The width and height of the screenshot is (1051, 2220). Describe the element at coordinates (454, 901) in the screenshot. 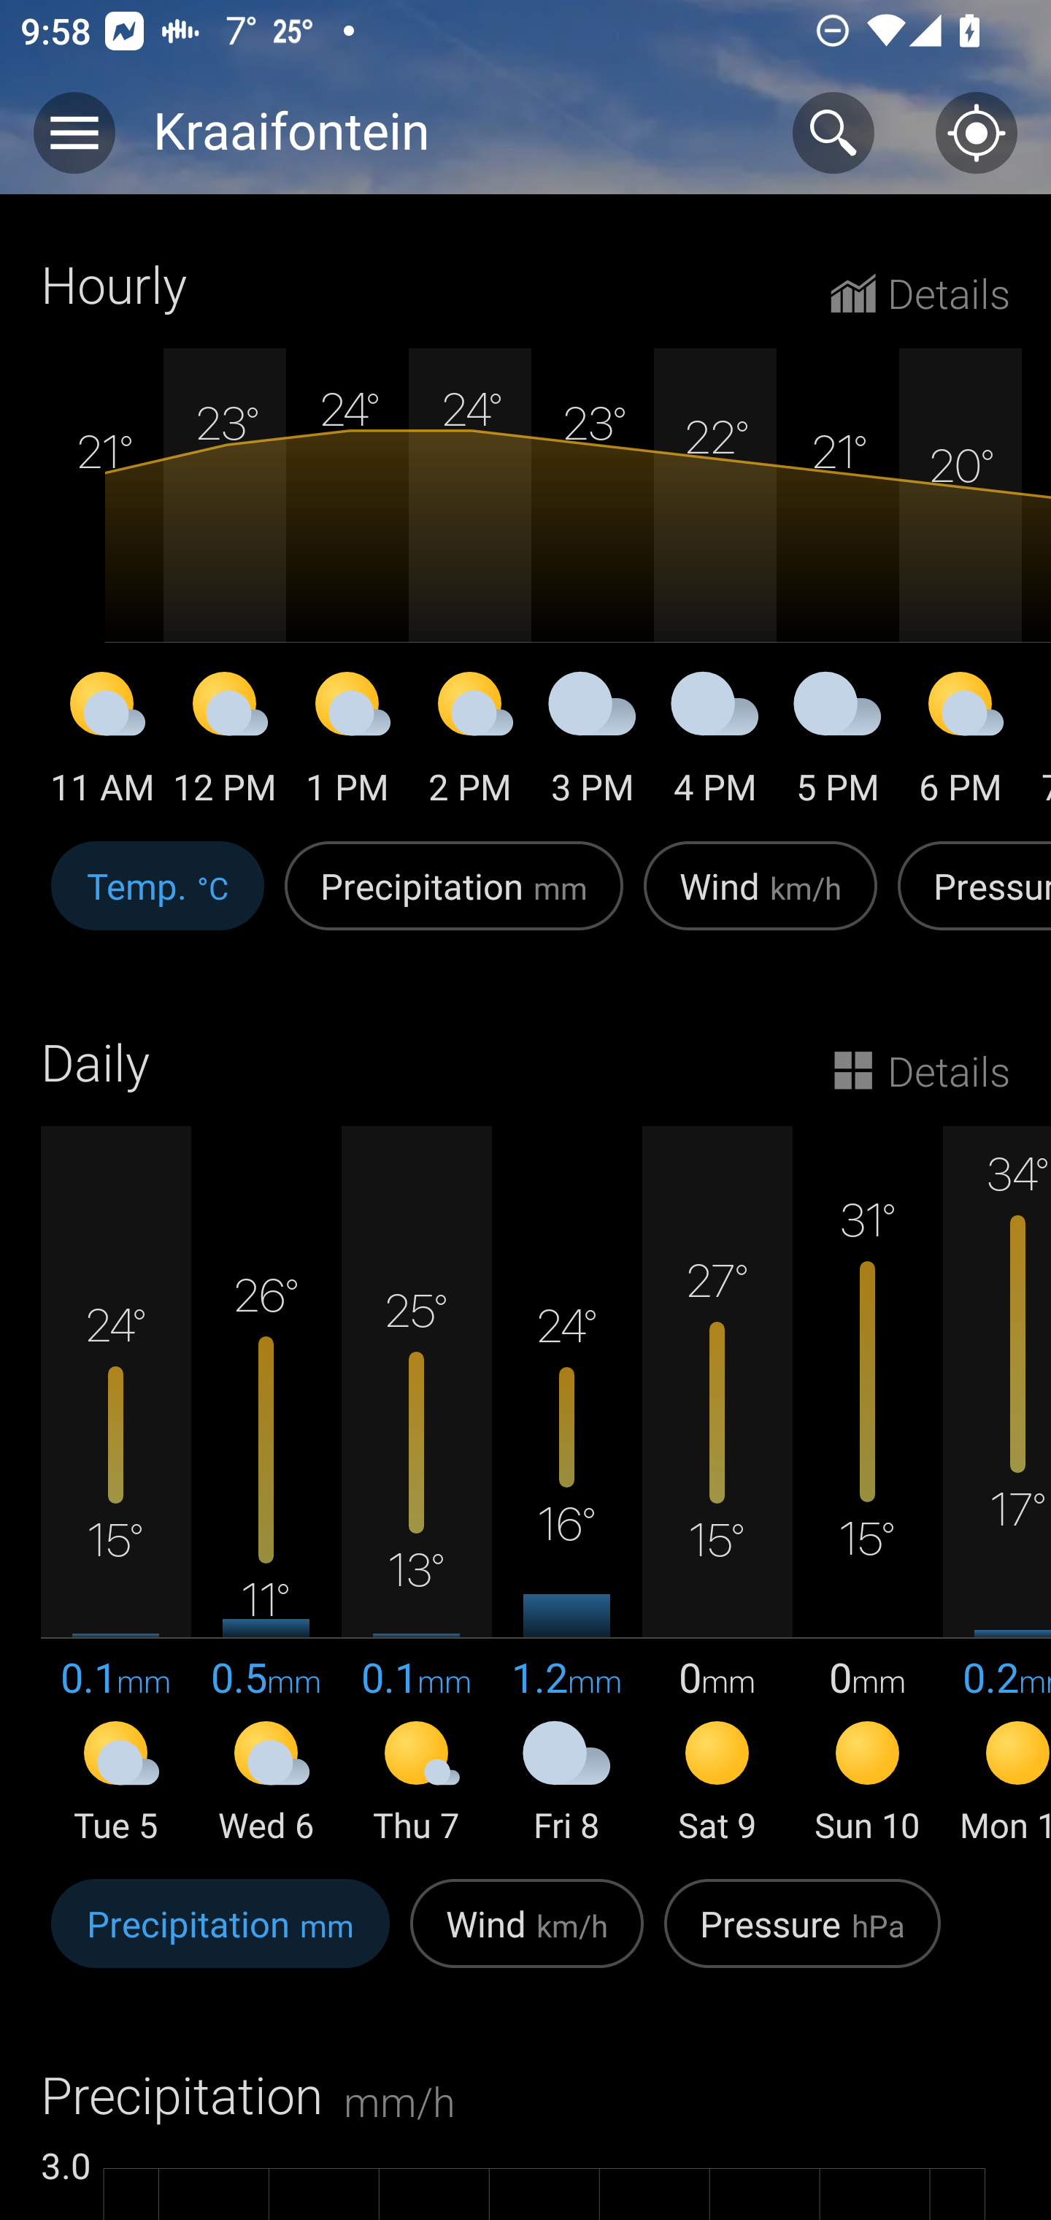

I see `Precipitation mm` at that location.